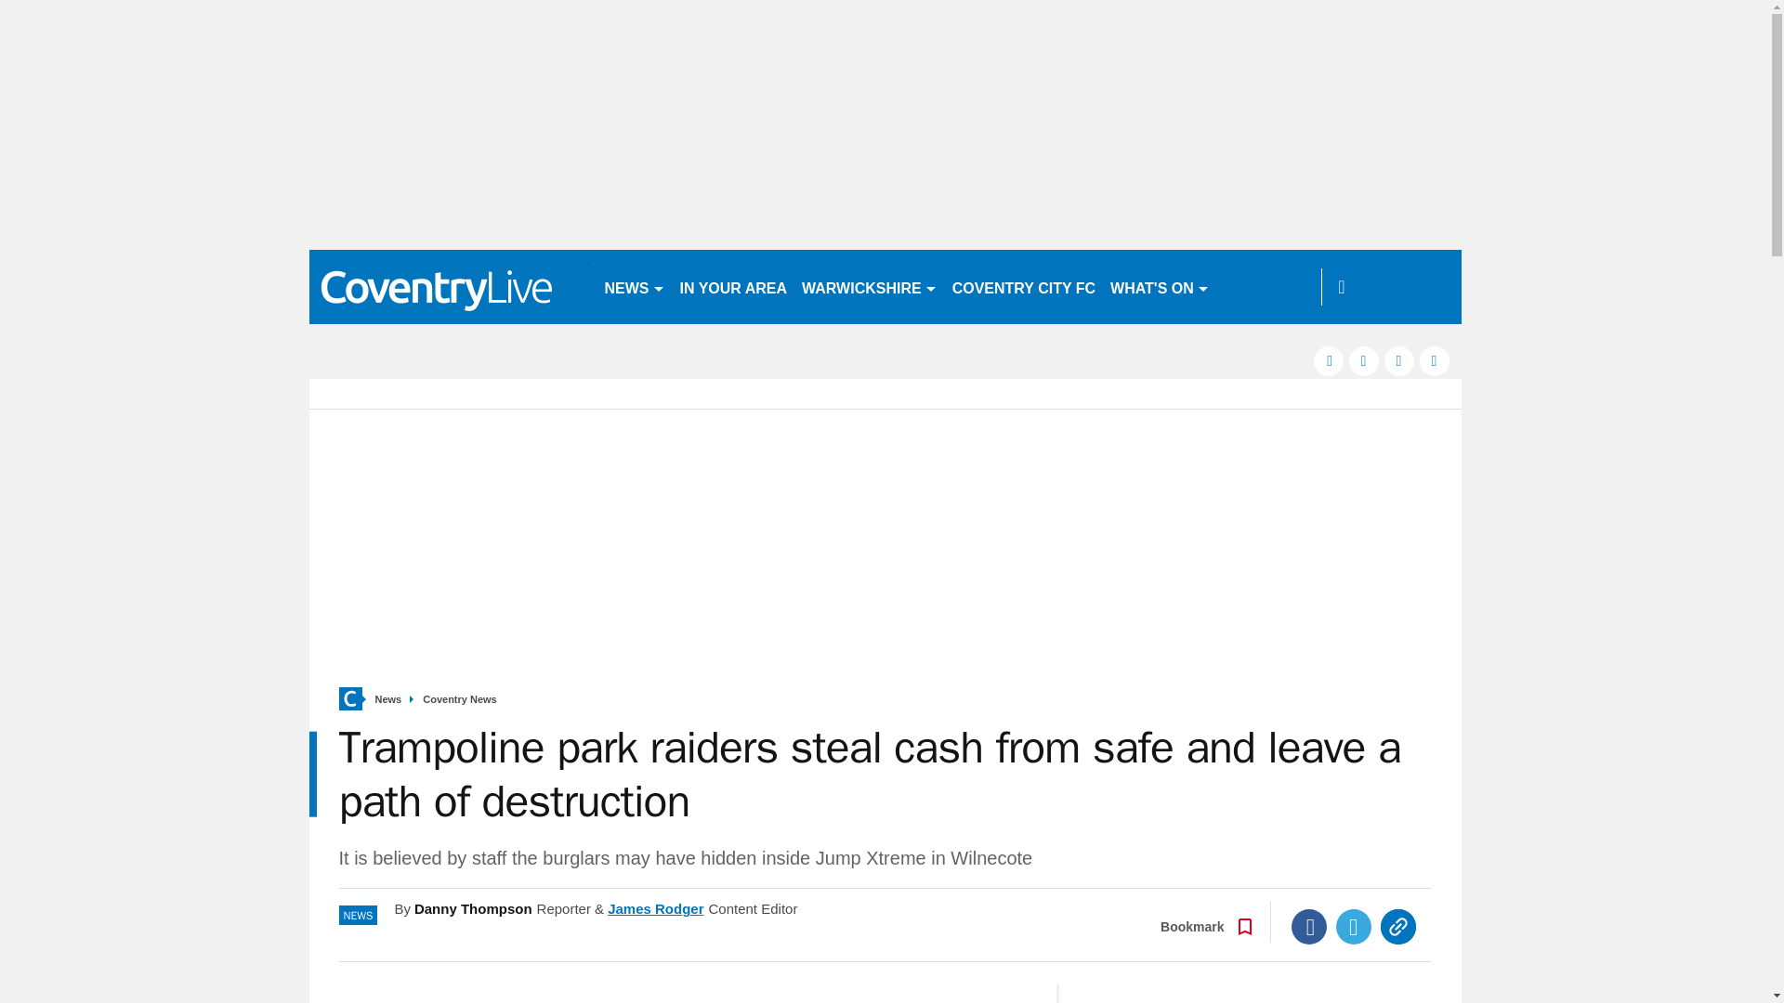 Image resolution: width=1784 pixels, height=1003 pixels. Describe the element at coordinates (448, 286) in the screenshot. I see `coventrytelegraph` at that location.